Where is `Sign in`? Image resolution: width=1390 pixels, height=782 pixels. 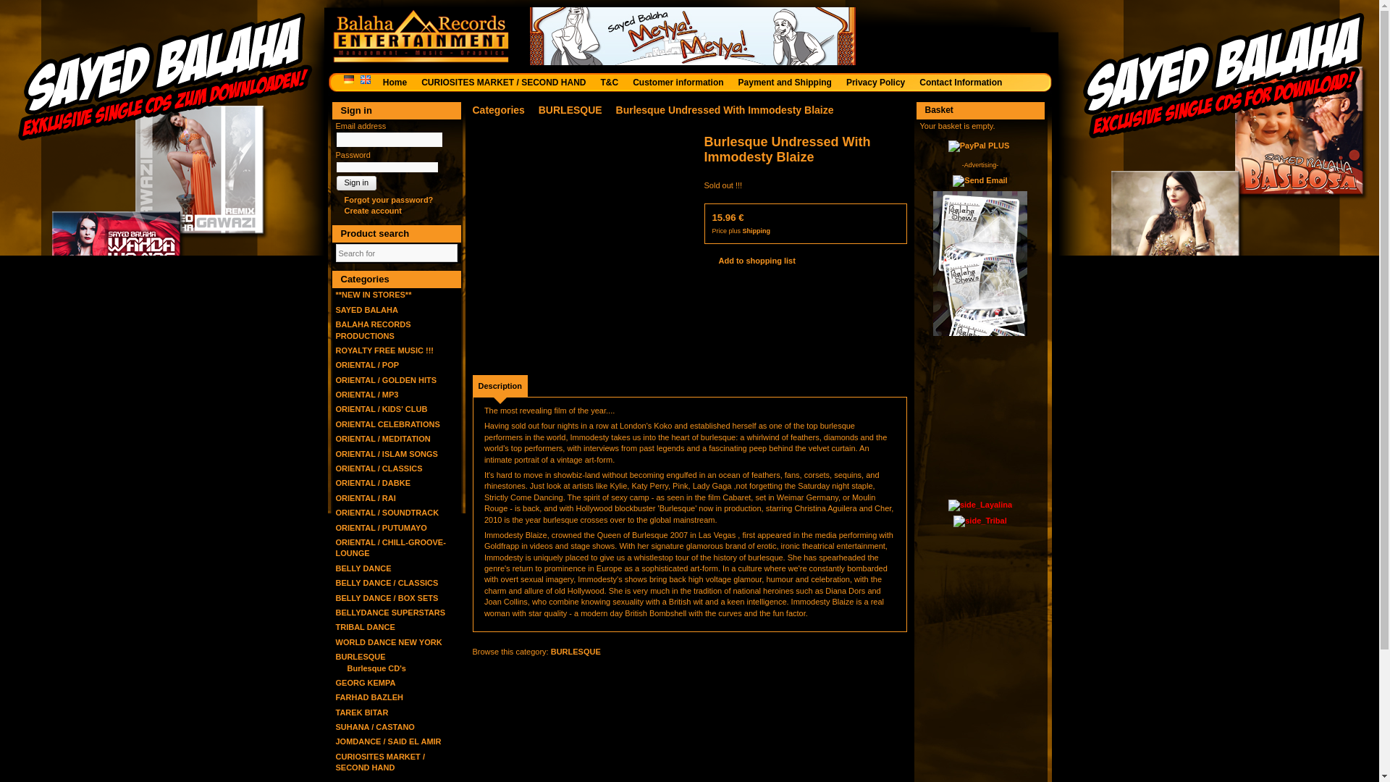 Sign in is located at coordinates (356, 182).